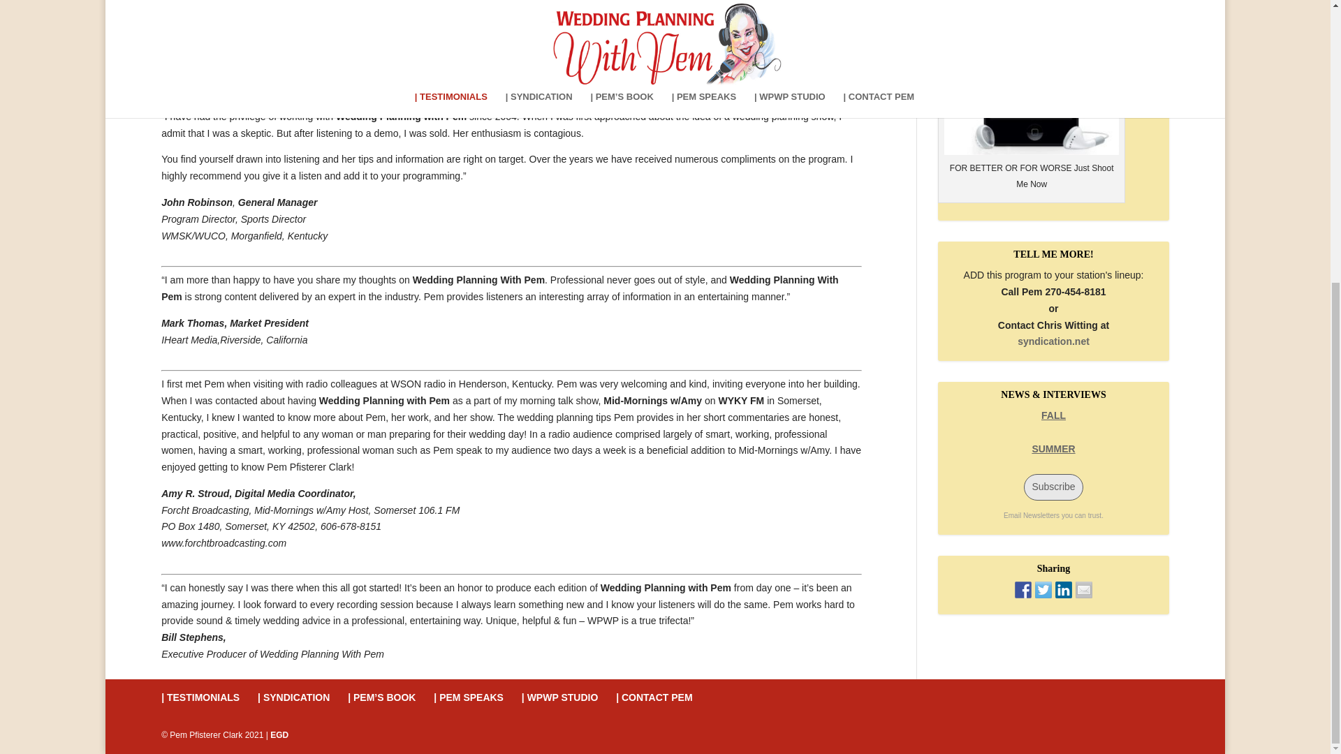 This screenshot has width=1341, height=754. What do you see at coordinates (1023, 589) in the screenshot?
I see `Share on Facebook` at bounding box center [1023, 589].